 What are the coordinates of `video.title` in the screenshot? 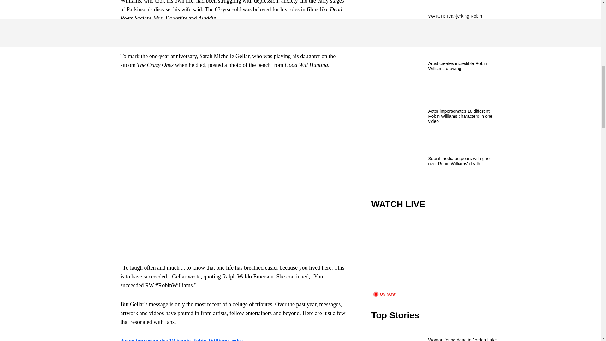 It's located at (434, 254).